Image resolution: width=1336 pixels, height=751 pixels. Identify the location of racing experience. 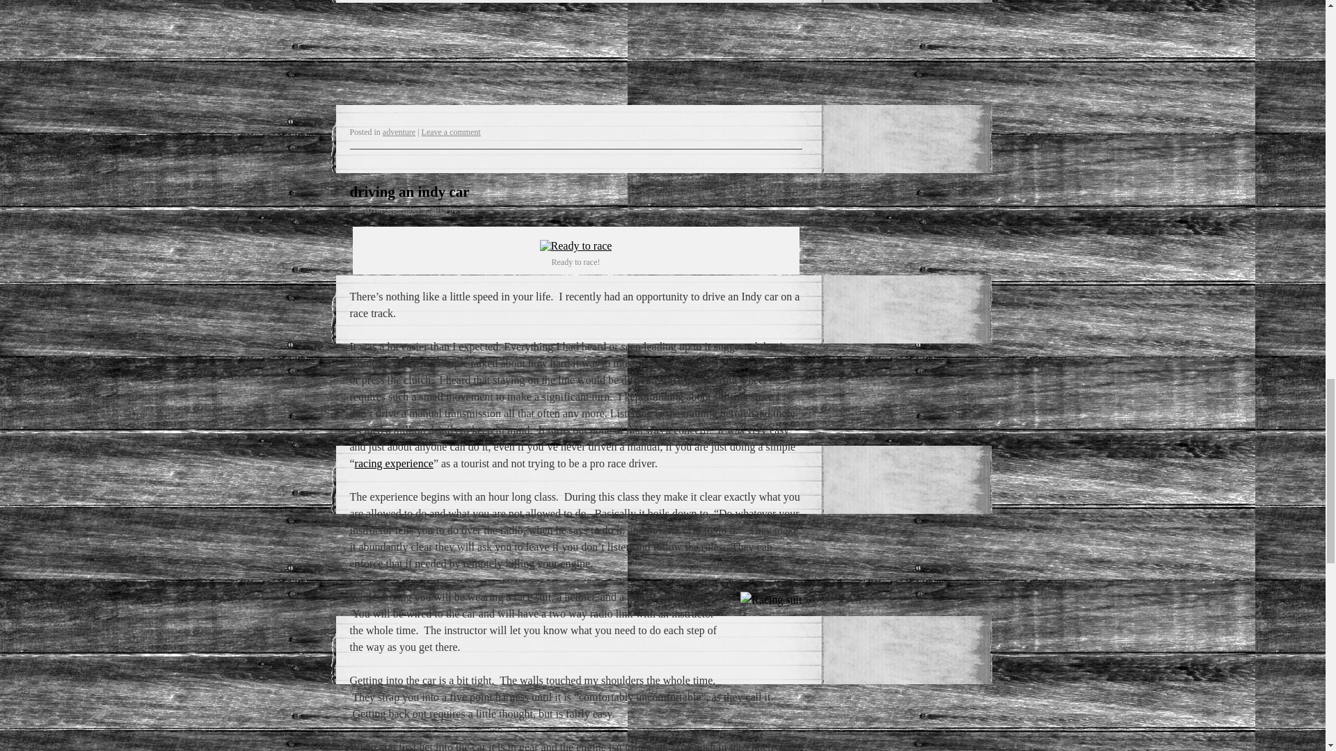
(394, 463).